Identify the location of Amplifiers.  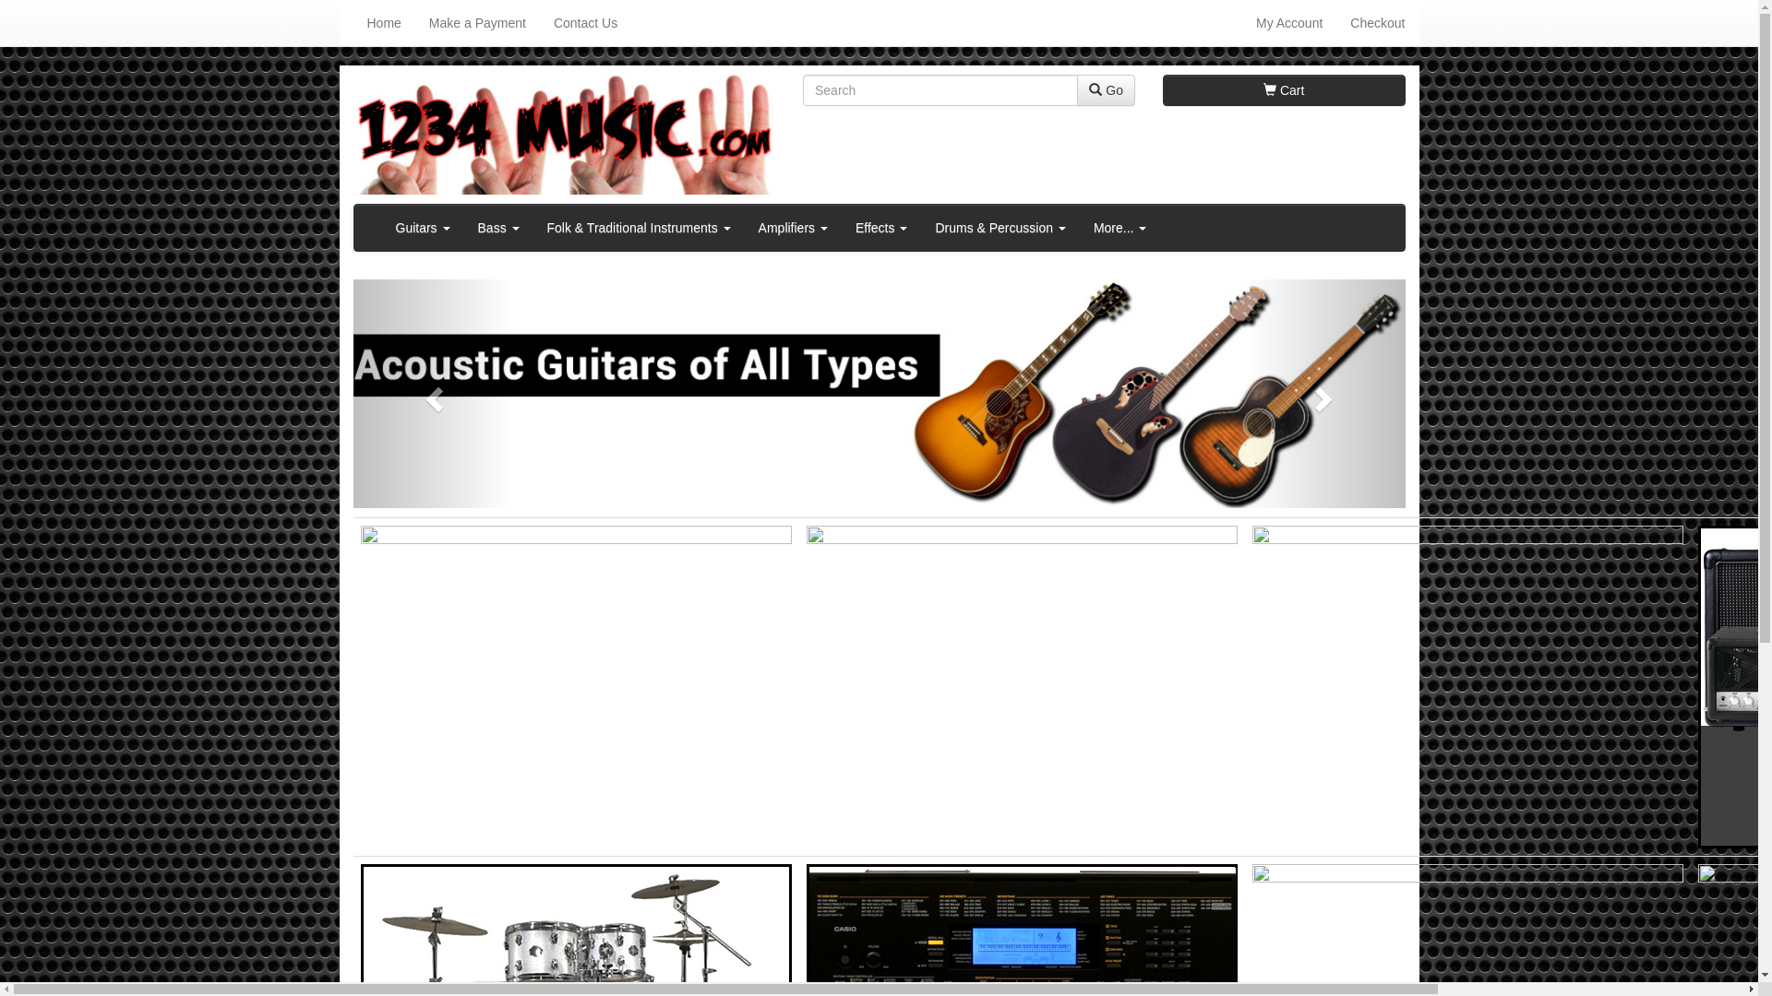
(794, 228).